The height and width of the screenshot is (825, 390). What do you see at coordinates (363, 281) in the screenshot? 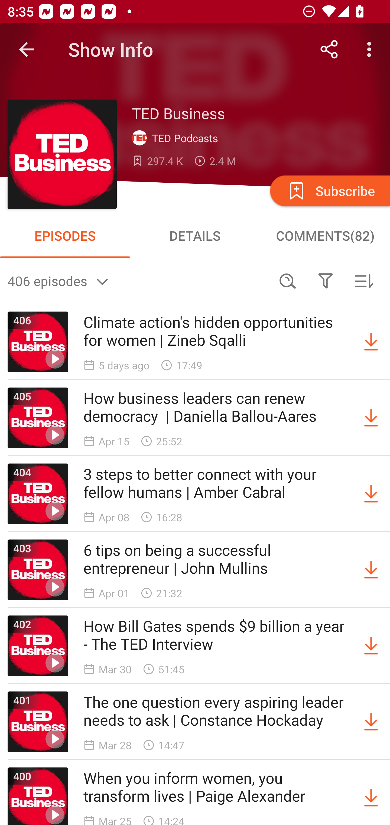
I see ` Sorted by newest first` at bounding box center [363, 281].